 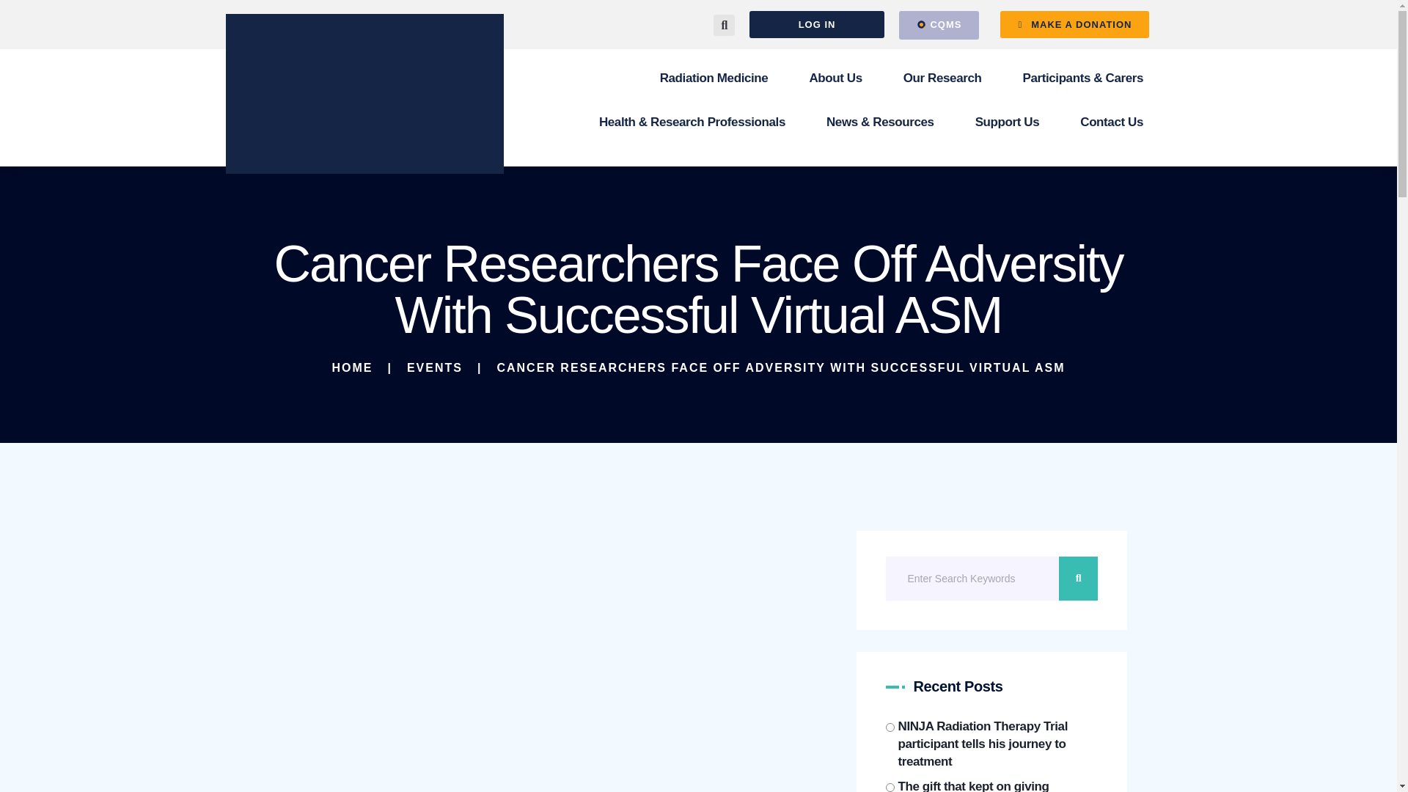 I want to click on About Us, so click(x=835, y=78).